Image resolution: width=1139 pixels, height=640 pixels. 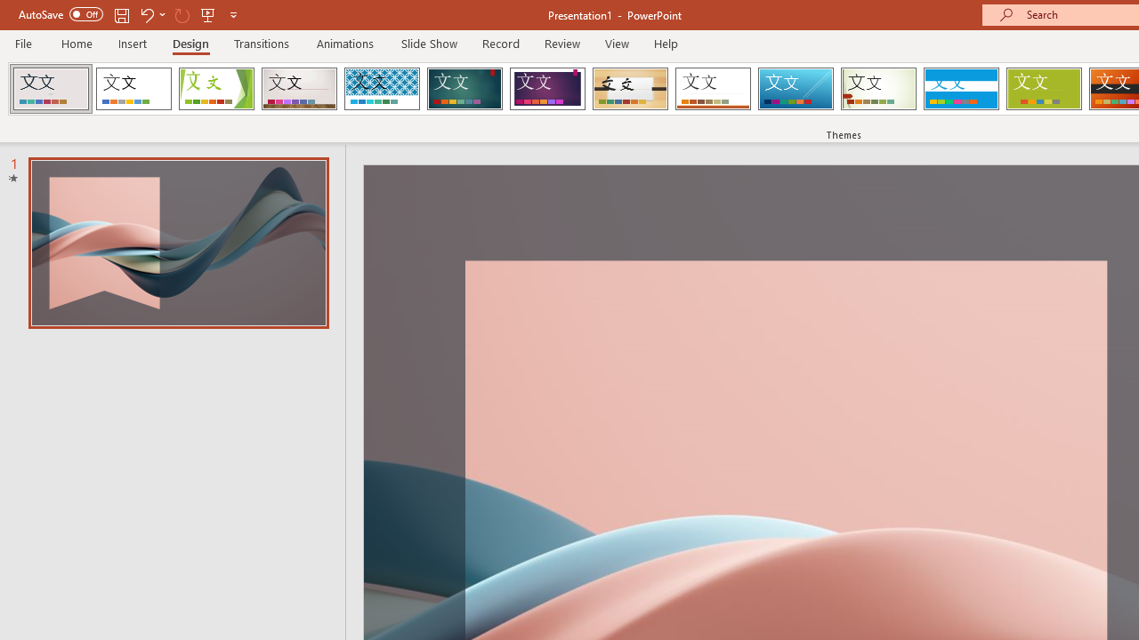 What do you see at coordinates (547, 89) in the screenshot?
I see `Ion Boardroom` at bounding box center [547, 89].